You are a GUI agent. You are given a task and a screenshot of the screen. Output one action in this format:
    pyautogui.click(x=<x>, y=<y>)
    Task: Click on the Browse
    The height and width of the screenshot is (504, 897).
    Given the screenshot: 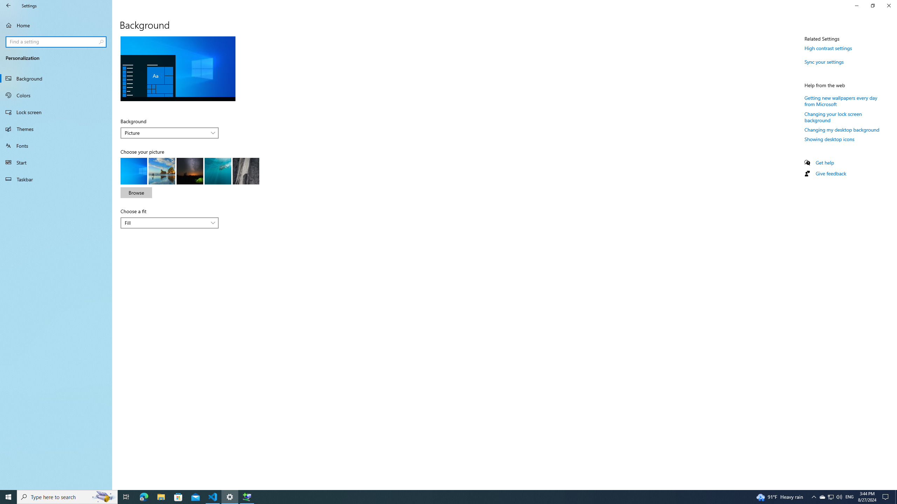 What is the action you would take?
    pyautogui.click(x=136, y=192)
    